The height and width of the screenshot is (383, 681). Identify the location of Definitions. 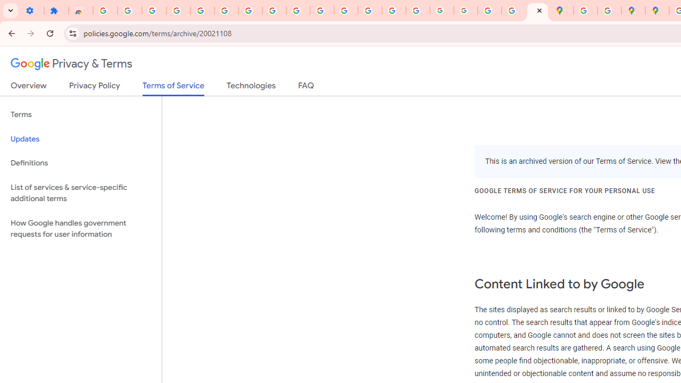
(81, 163).